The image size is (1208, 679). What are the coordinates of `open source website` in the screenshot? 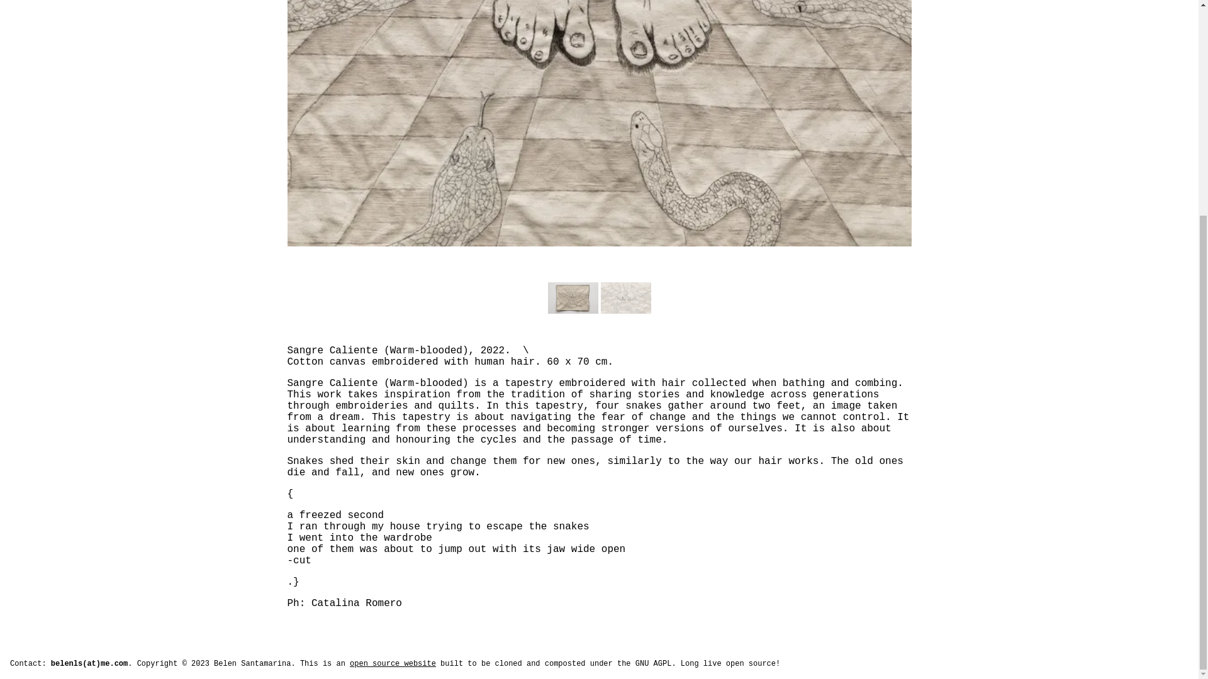 It's located at (393, 663).